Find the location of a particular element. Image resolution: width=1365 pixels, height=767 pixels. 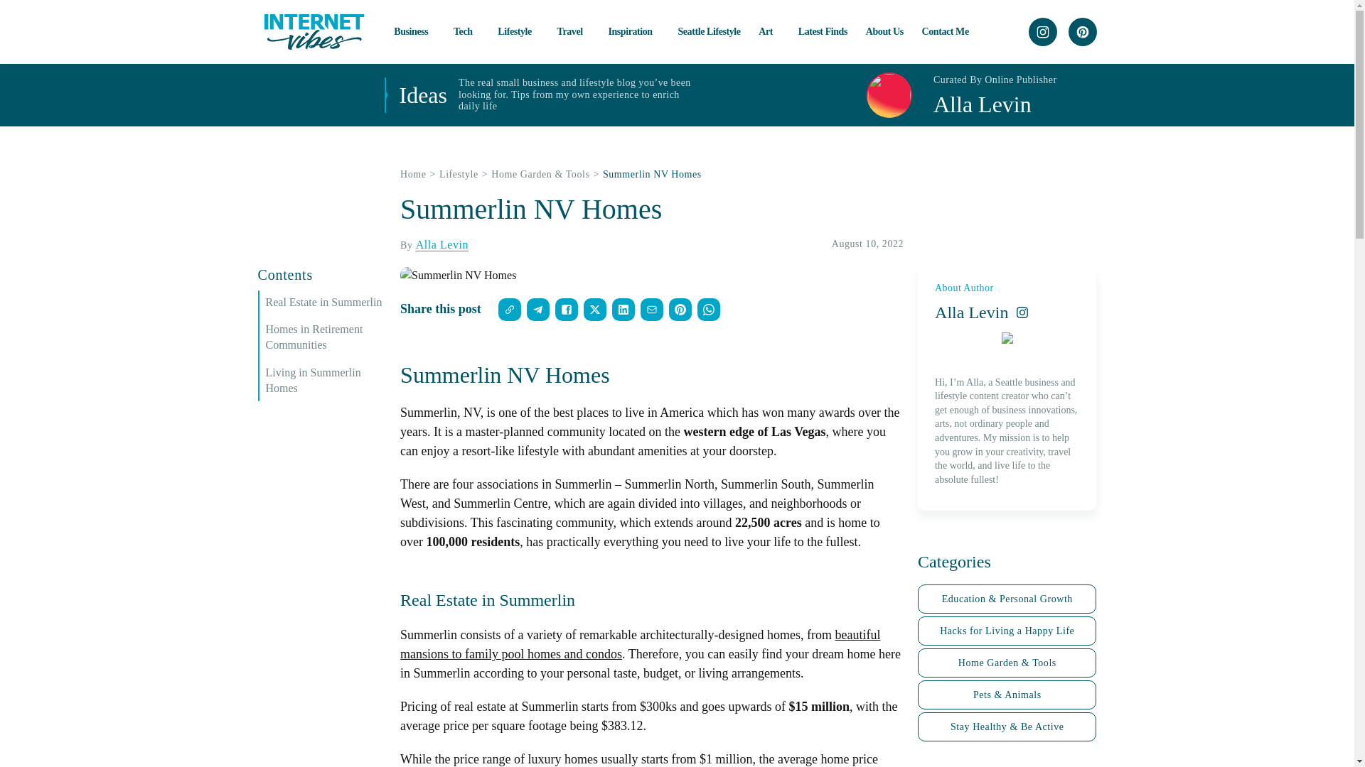

Inspiration is located at coordinates (633, 31).